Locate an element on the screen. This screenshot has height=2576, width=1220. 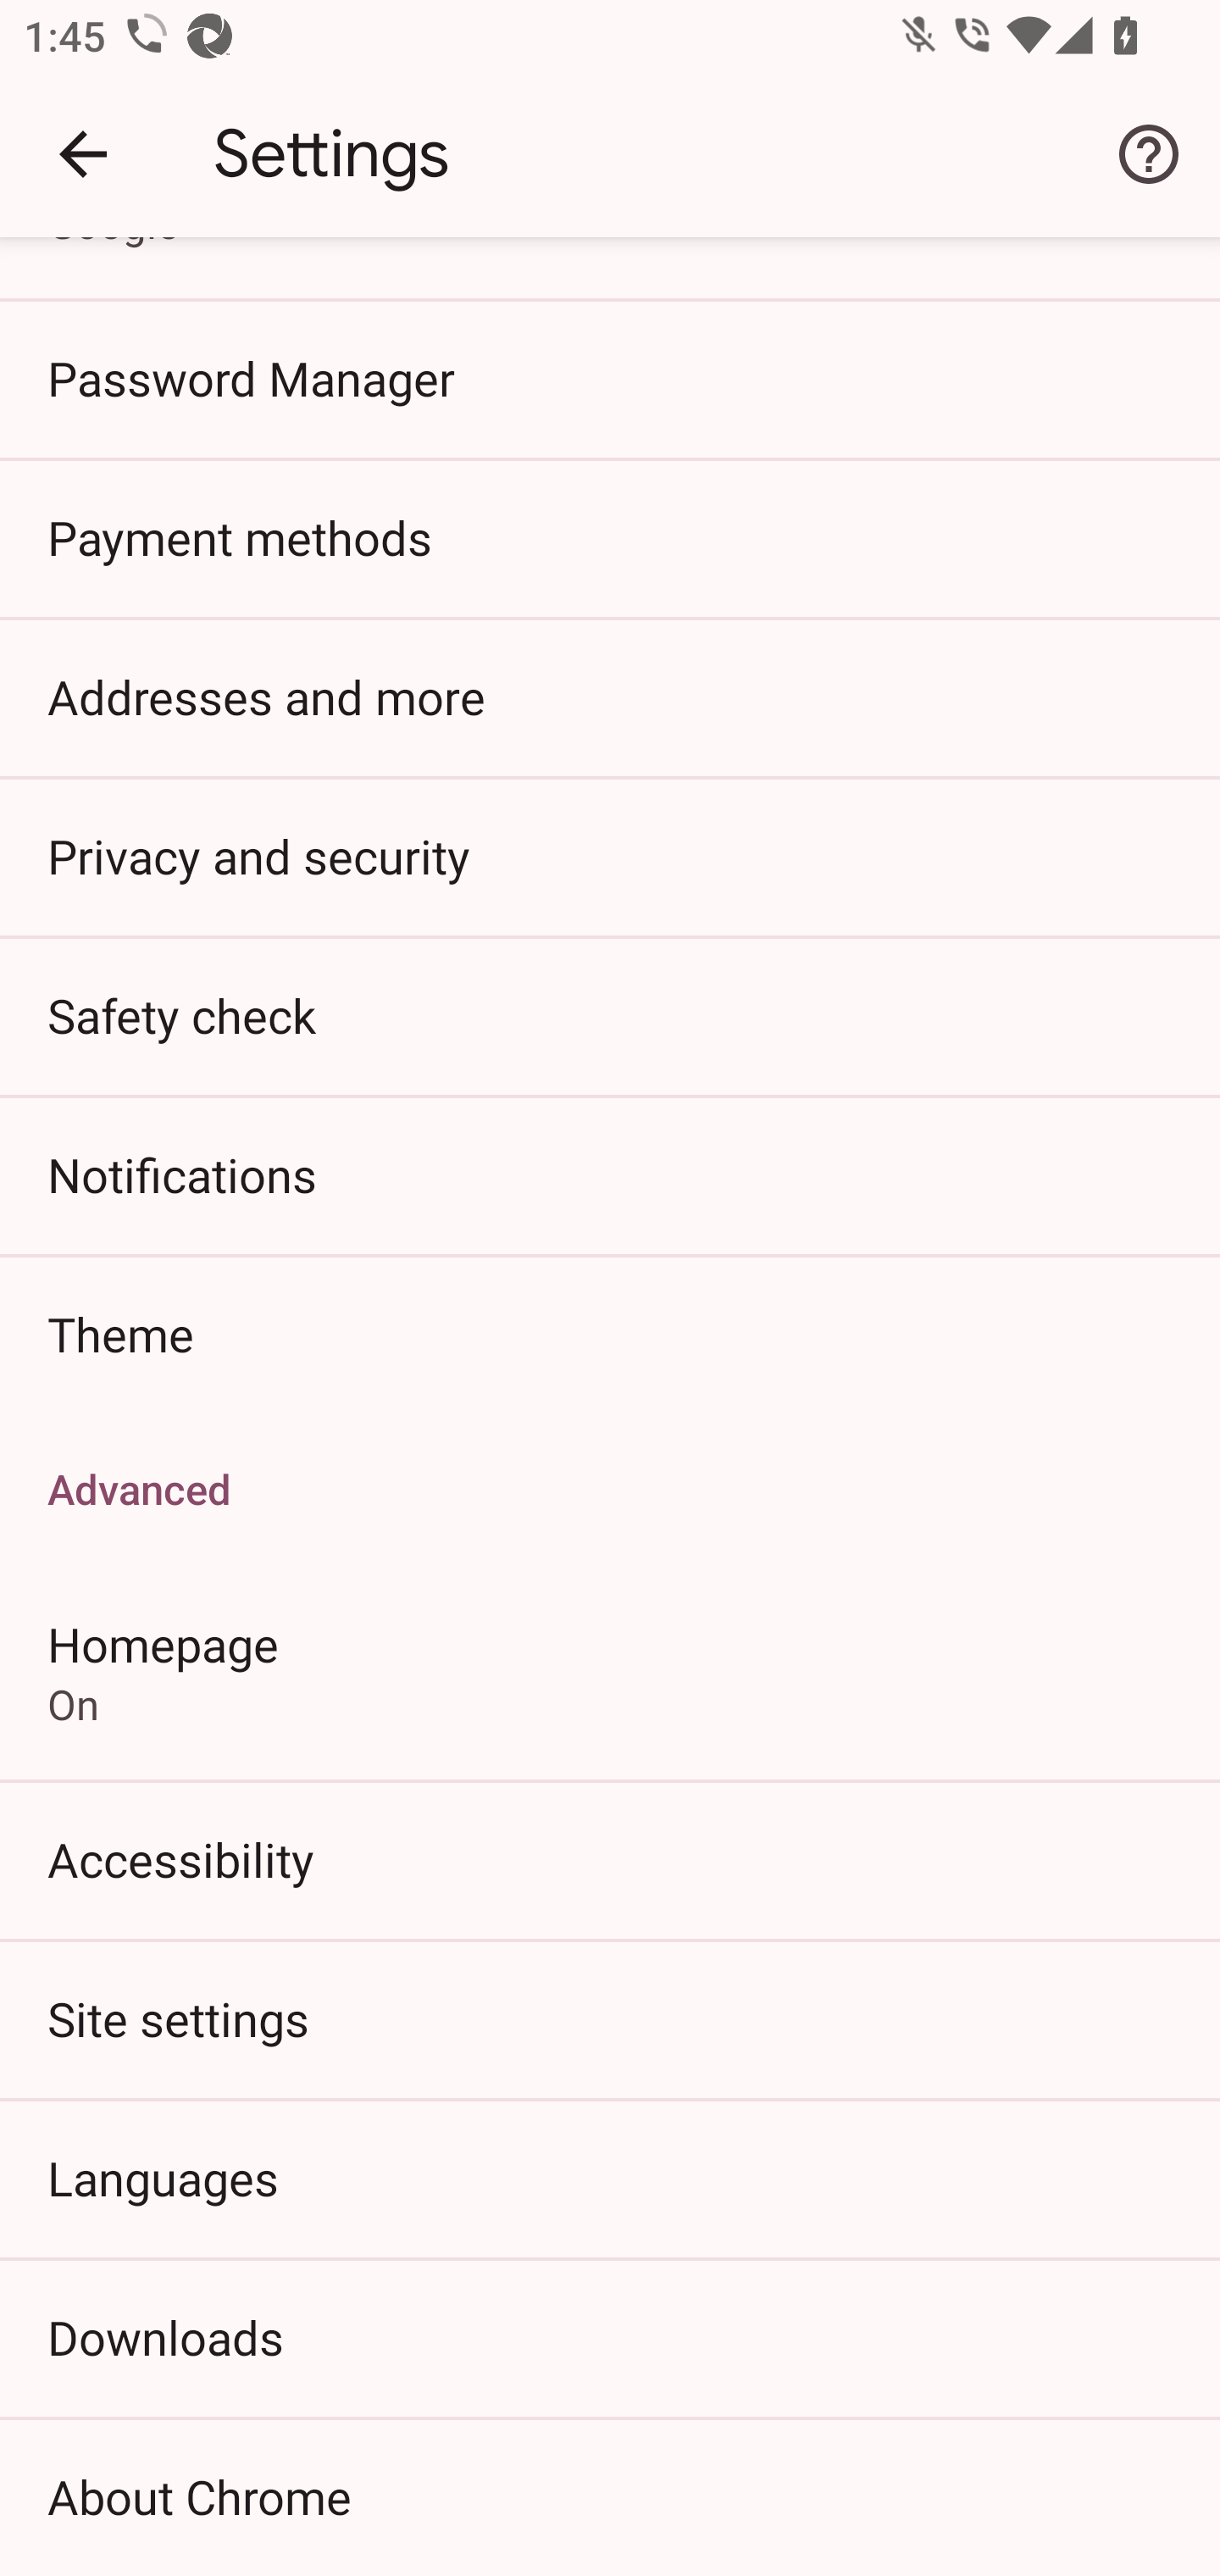
Accessibility is located at coordinates (610, 1859).